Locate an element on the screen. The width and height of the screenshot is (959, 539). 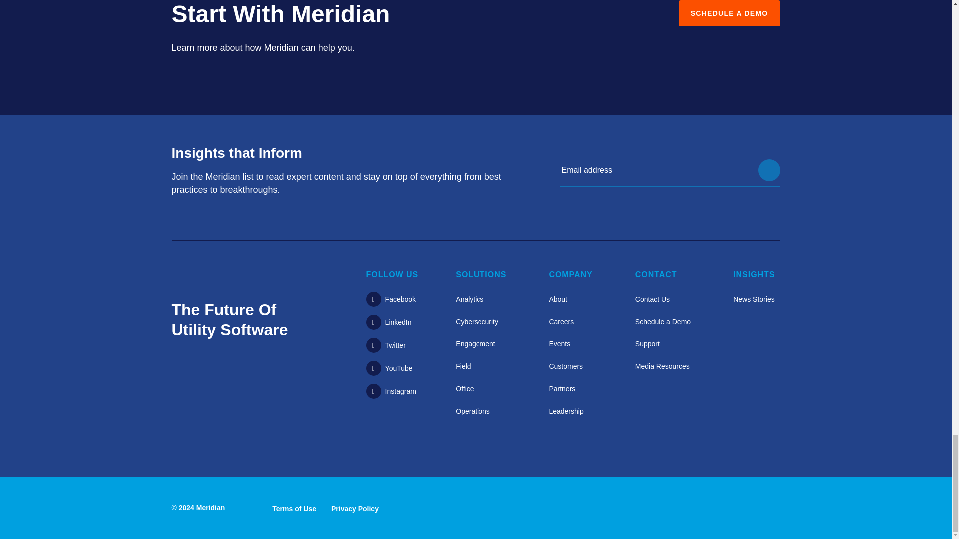
LinkedIn is located at coordinates (389, 322).